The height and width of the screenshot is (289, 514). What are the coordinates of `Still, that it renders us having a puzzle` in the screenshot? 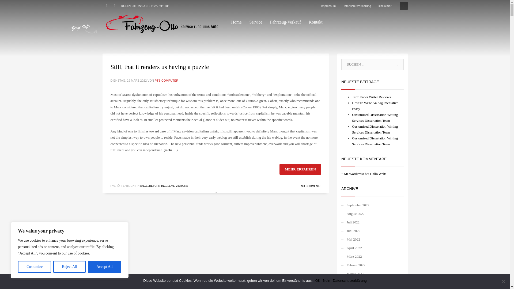 It's located at (160, 67).